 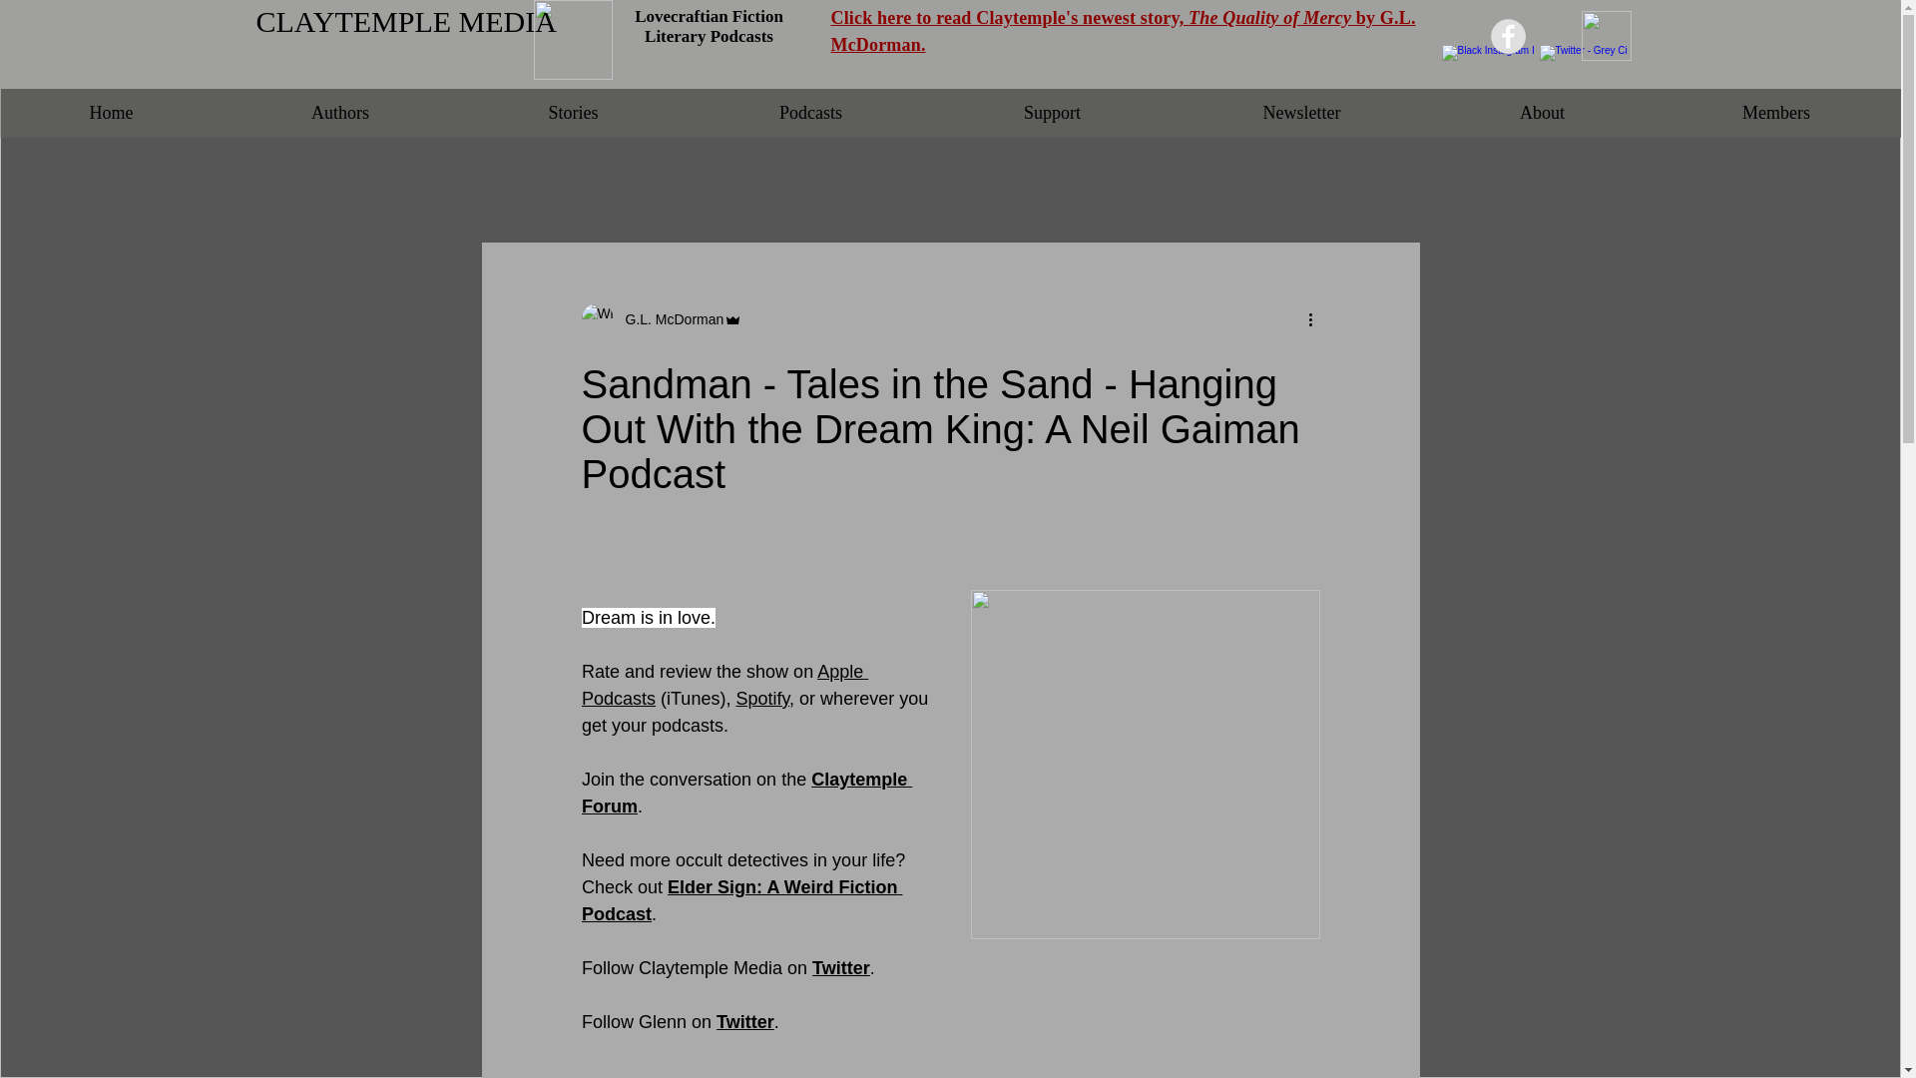 What do you see at coordinates (744, 1022) in the screenshot?
I see `Twitter` at bounding box center [744, 1022].